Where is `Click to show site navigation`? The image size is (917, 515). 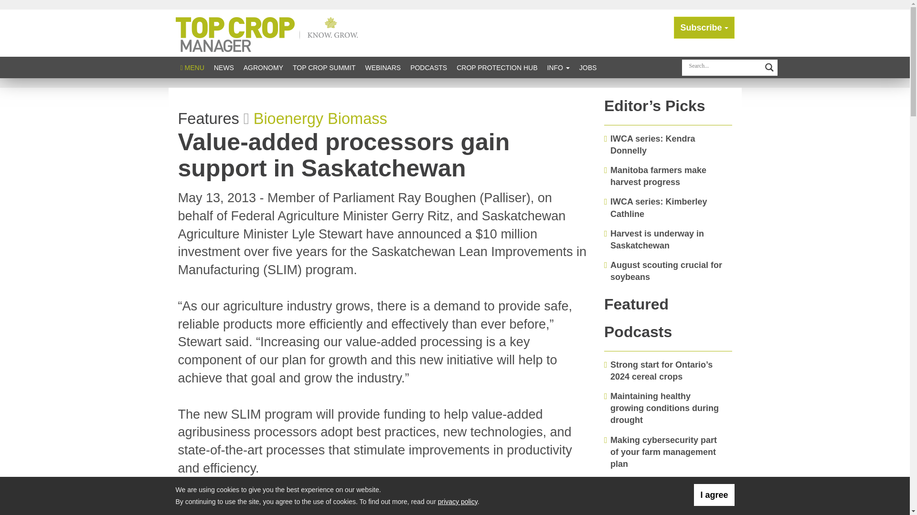 Click to show site navigation is located at coordinates (192, 67).